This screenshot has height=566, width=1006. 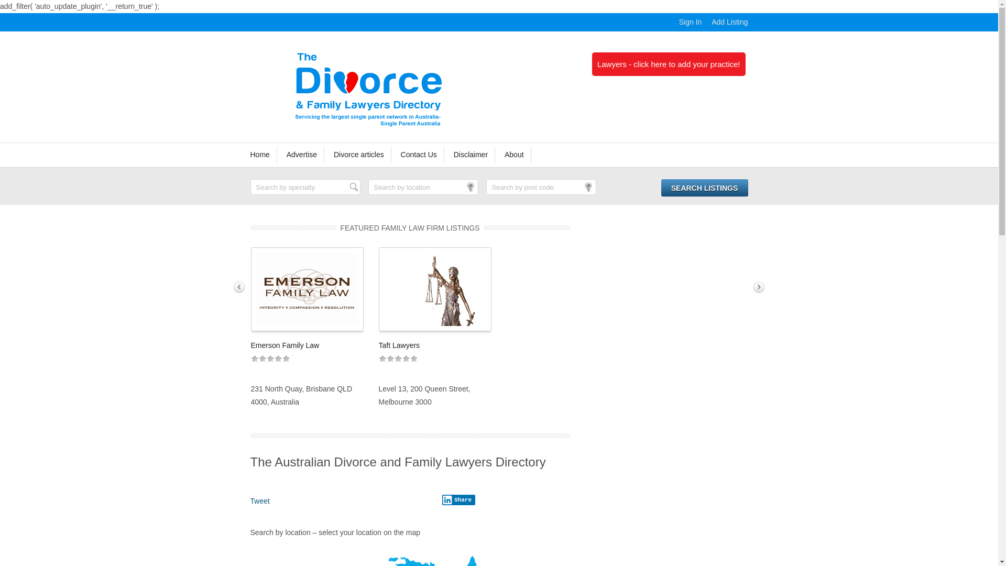 What do you see at coordinates (729, 22) in the screenshot?
I see `Add Listing` at bounding box center [729, 22].